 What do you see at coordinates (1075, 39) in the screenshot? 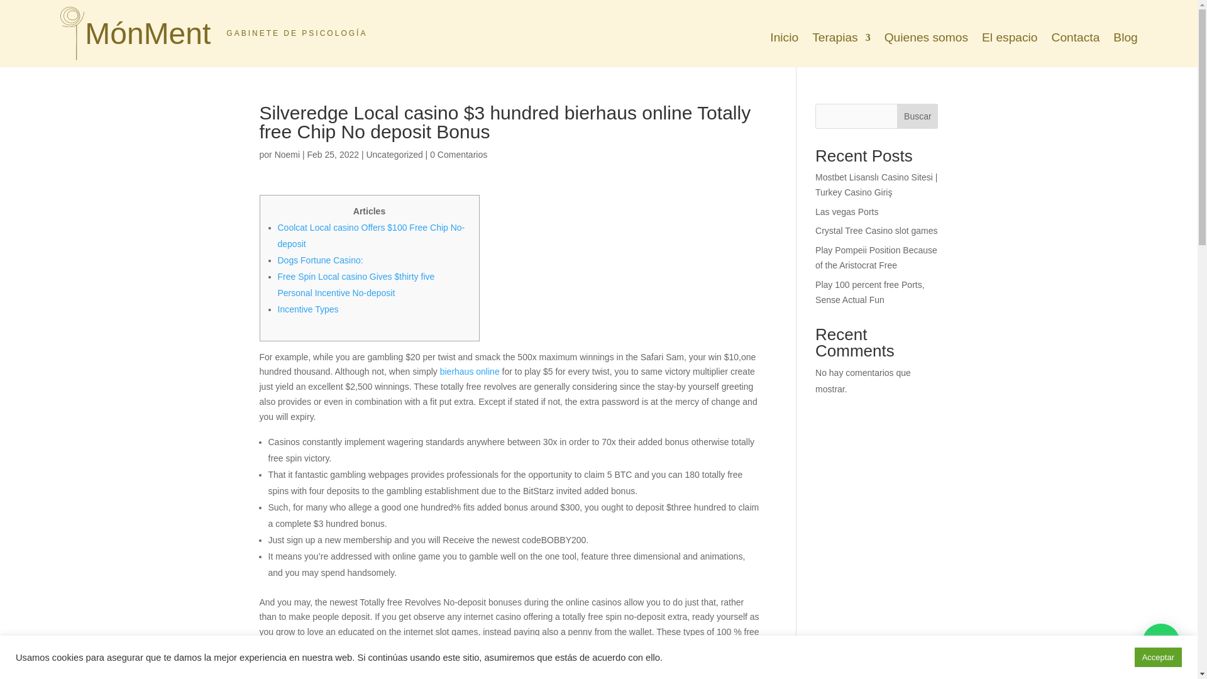
I see `Contacta` at bounding box center [1075, 39].